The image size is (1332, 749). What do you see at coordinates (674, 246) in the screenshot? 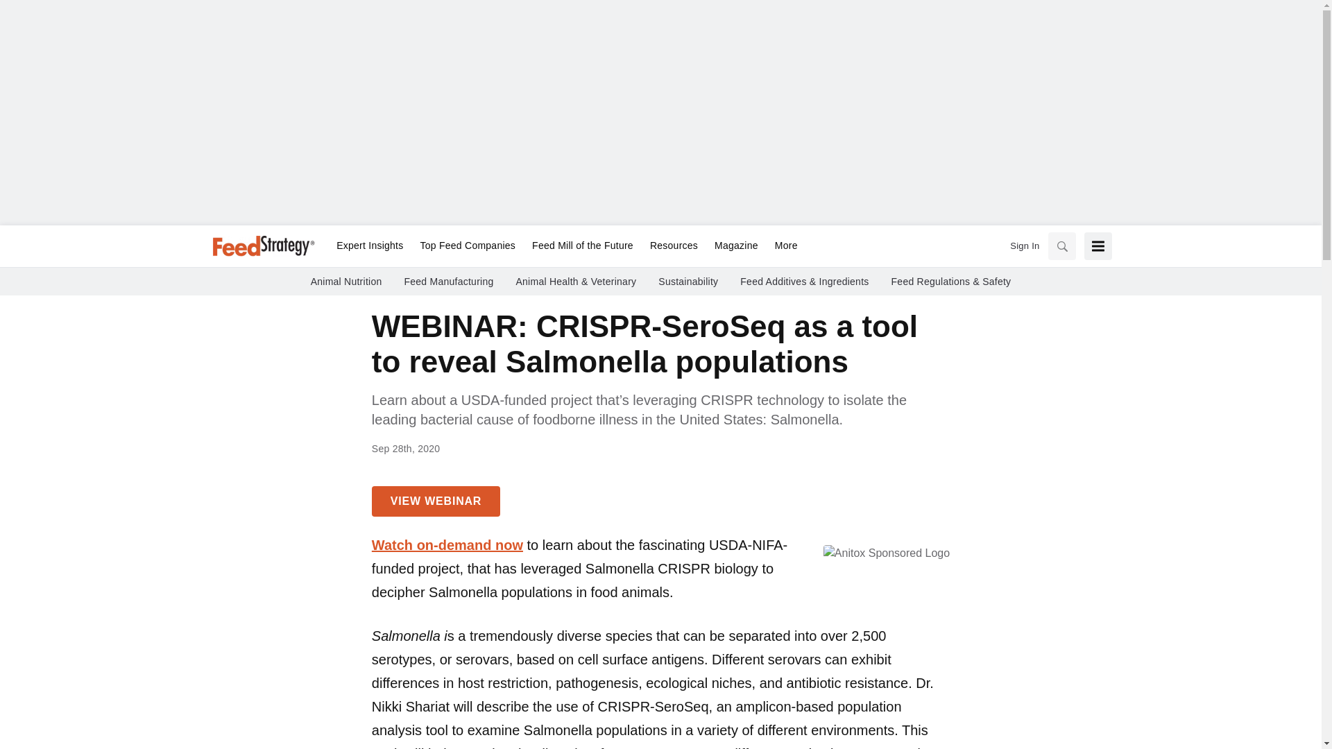
I see `Resources` at bounding box center [674, 246].